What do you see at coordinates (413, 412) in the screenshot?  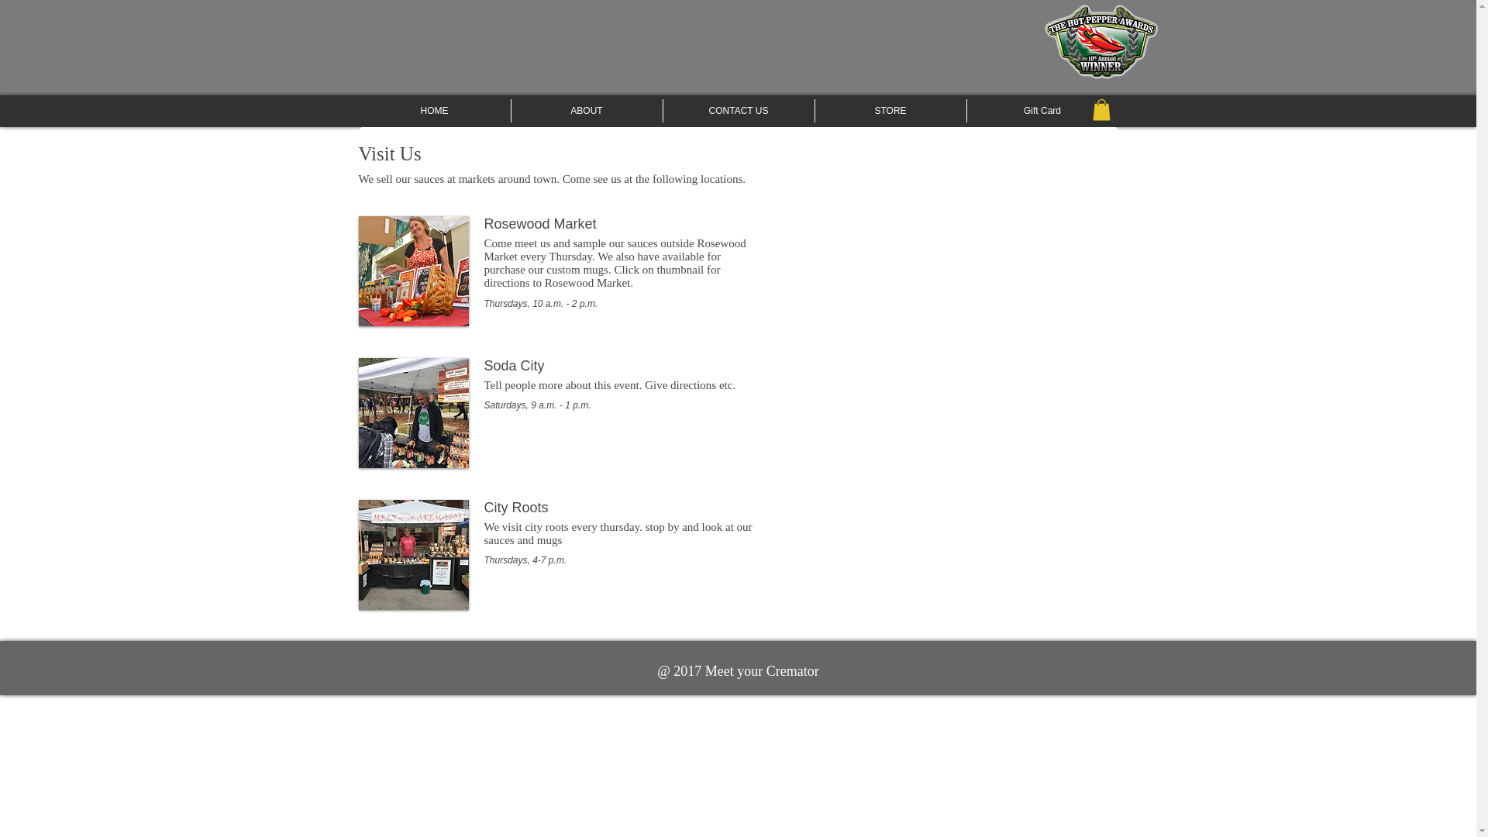 I see `Benoit at Soda City` at bounding box center [413, 412].